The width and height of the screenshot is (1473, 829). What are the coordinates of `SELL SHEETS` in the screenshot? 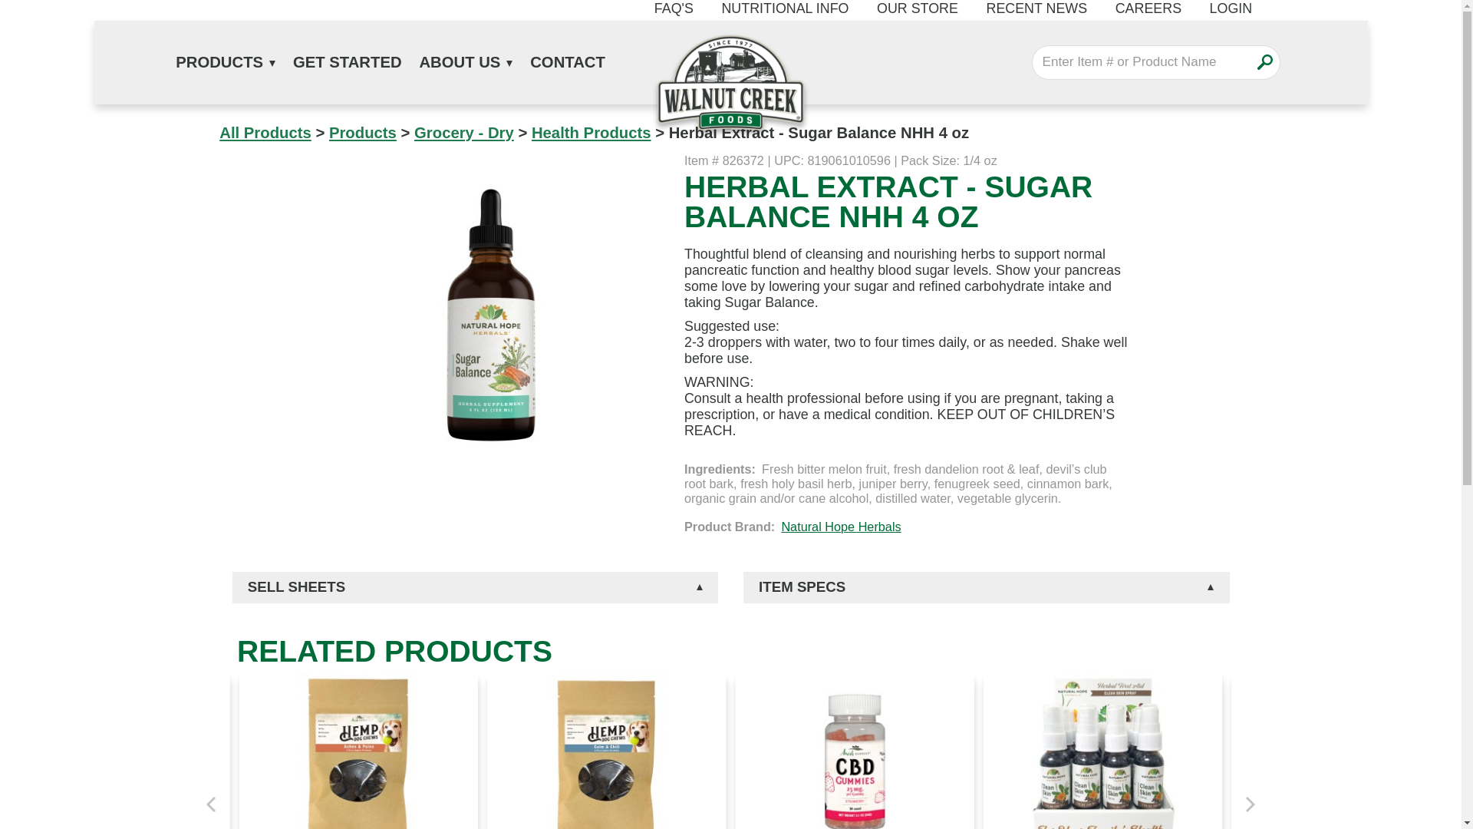 It's located at (474, 588).